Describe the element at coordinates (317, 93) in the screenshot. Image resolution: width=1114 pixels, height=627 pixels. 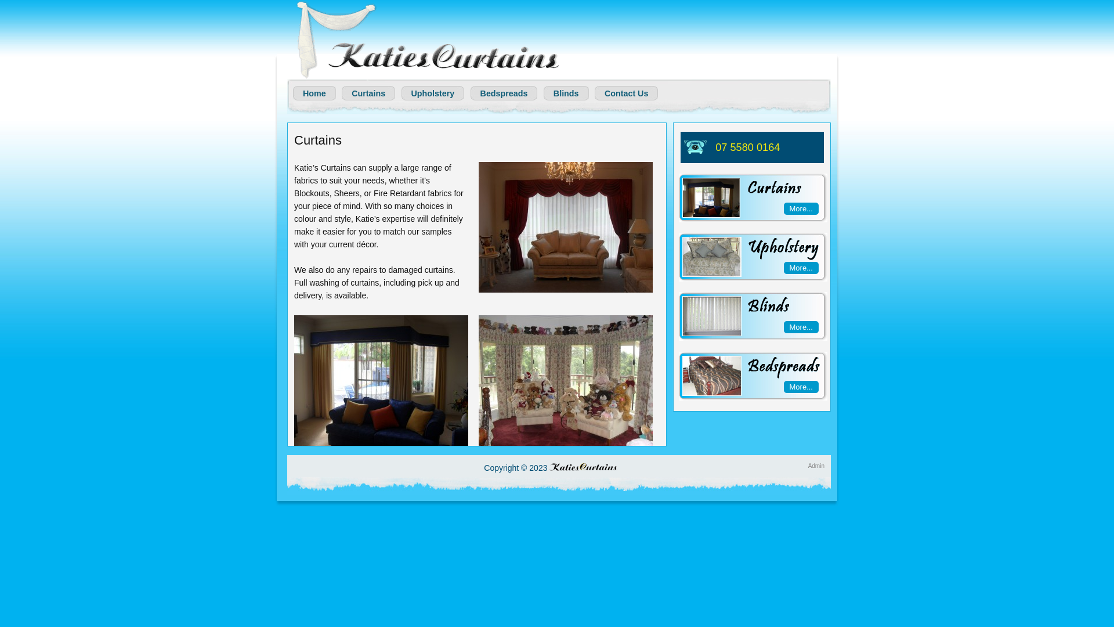
I see `Home` at that location.